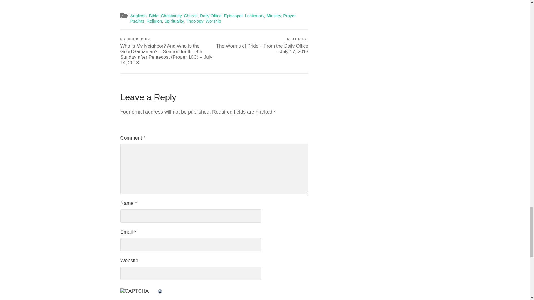 The image size is (534, 300). I want to click on Theology, so click(195, 21).